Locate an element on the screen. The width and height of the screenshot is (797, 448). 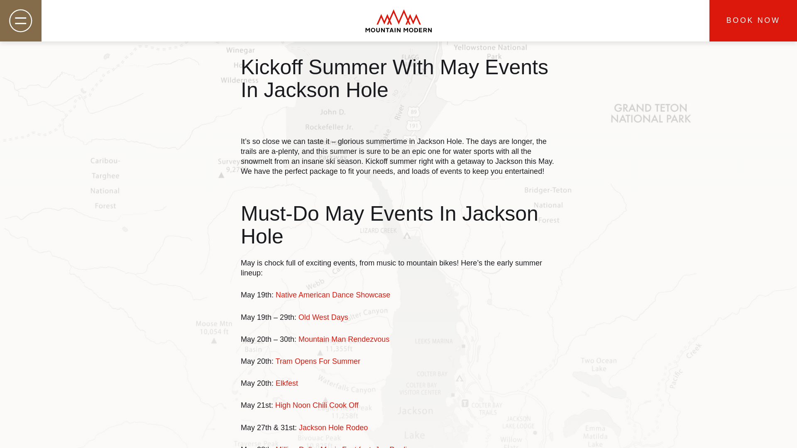
Elkfest is located at coordinates (287, 383).